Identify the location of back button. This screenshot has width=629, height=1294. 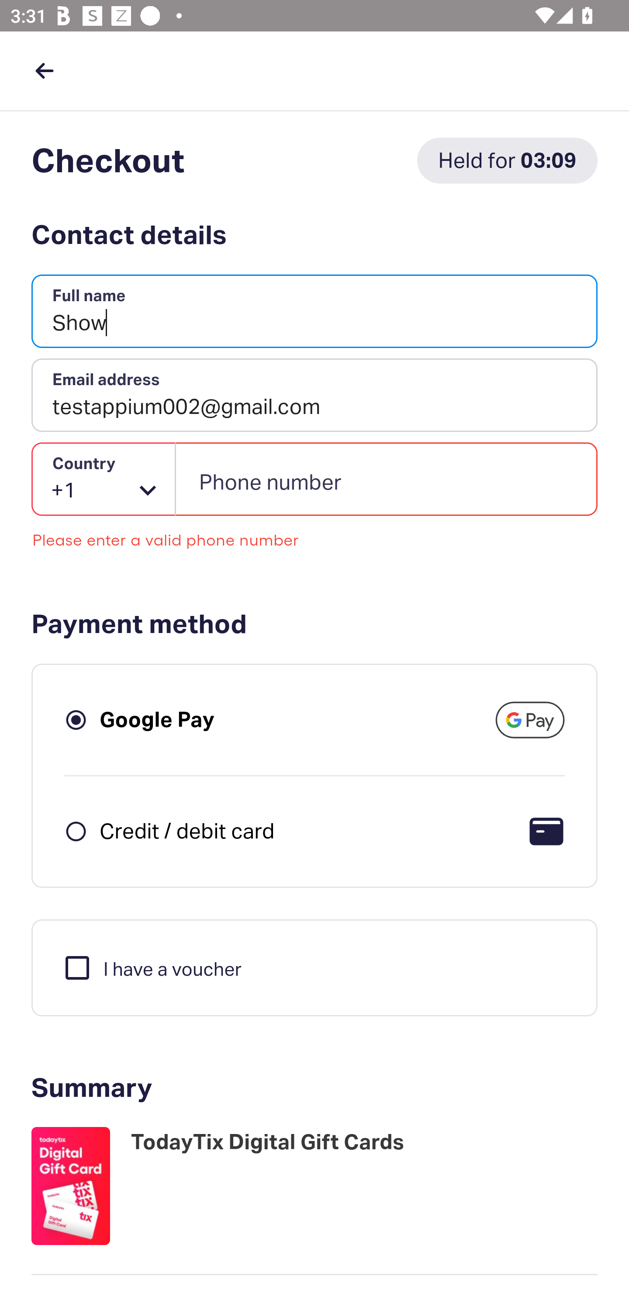
(44, 70).